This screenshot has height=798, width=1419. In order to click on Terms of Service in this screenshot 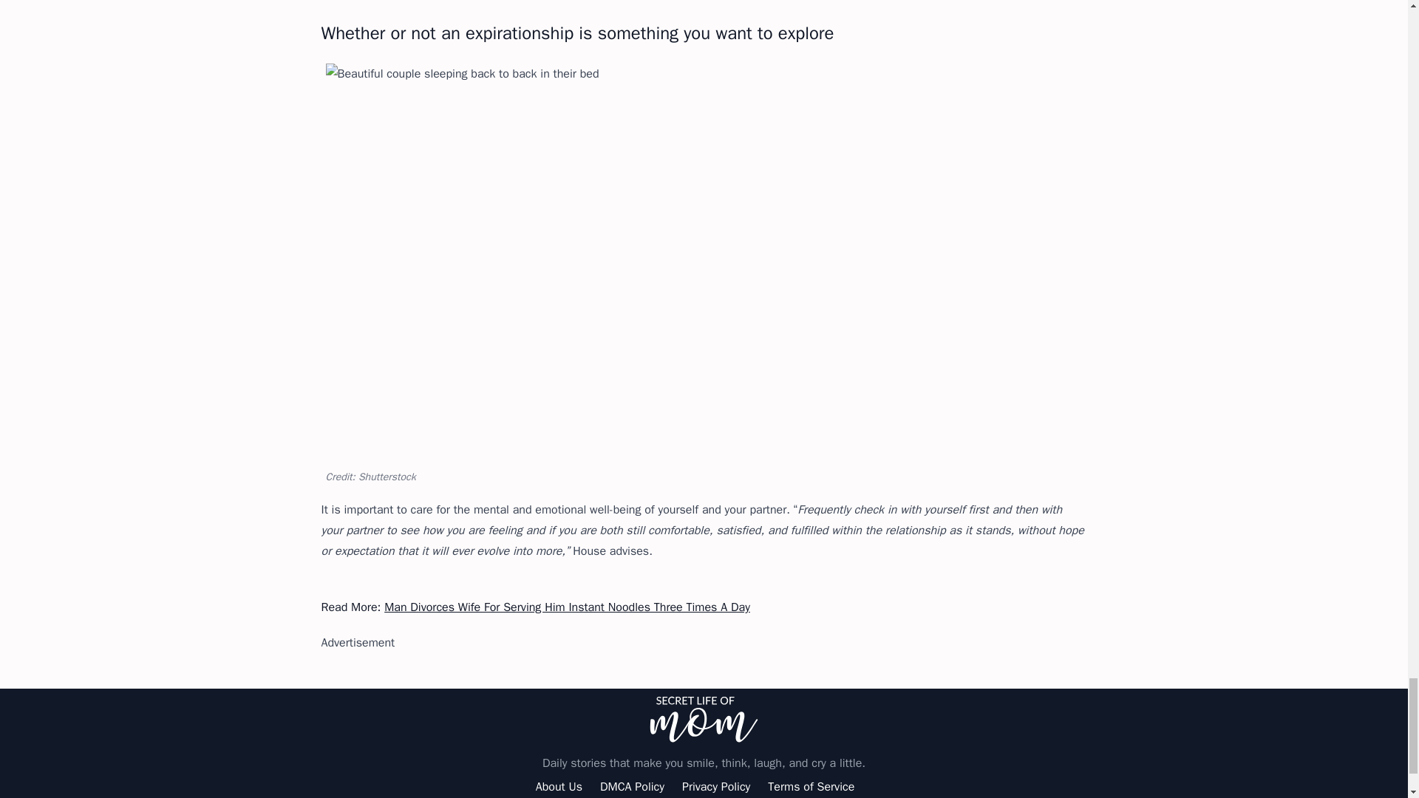, I will do `click(810, 786)`.